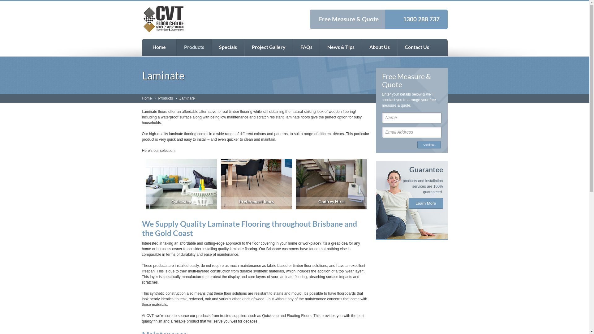 This screenshot has height=334, width=594. What do you see at coordinates (306, 48) in the screenshot?
I see `FAQs` at bounding box center [306, 48].